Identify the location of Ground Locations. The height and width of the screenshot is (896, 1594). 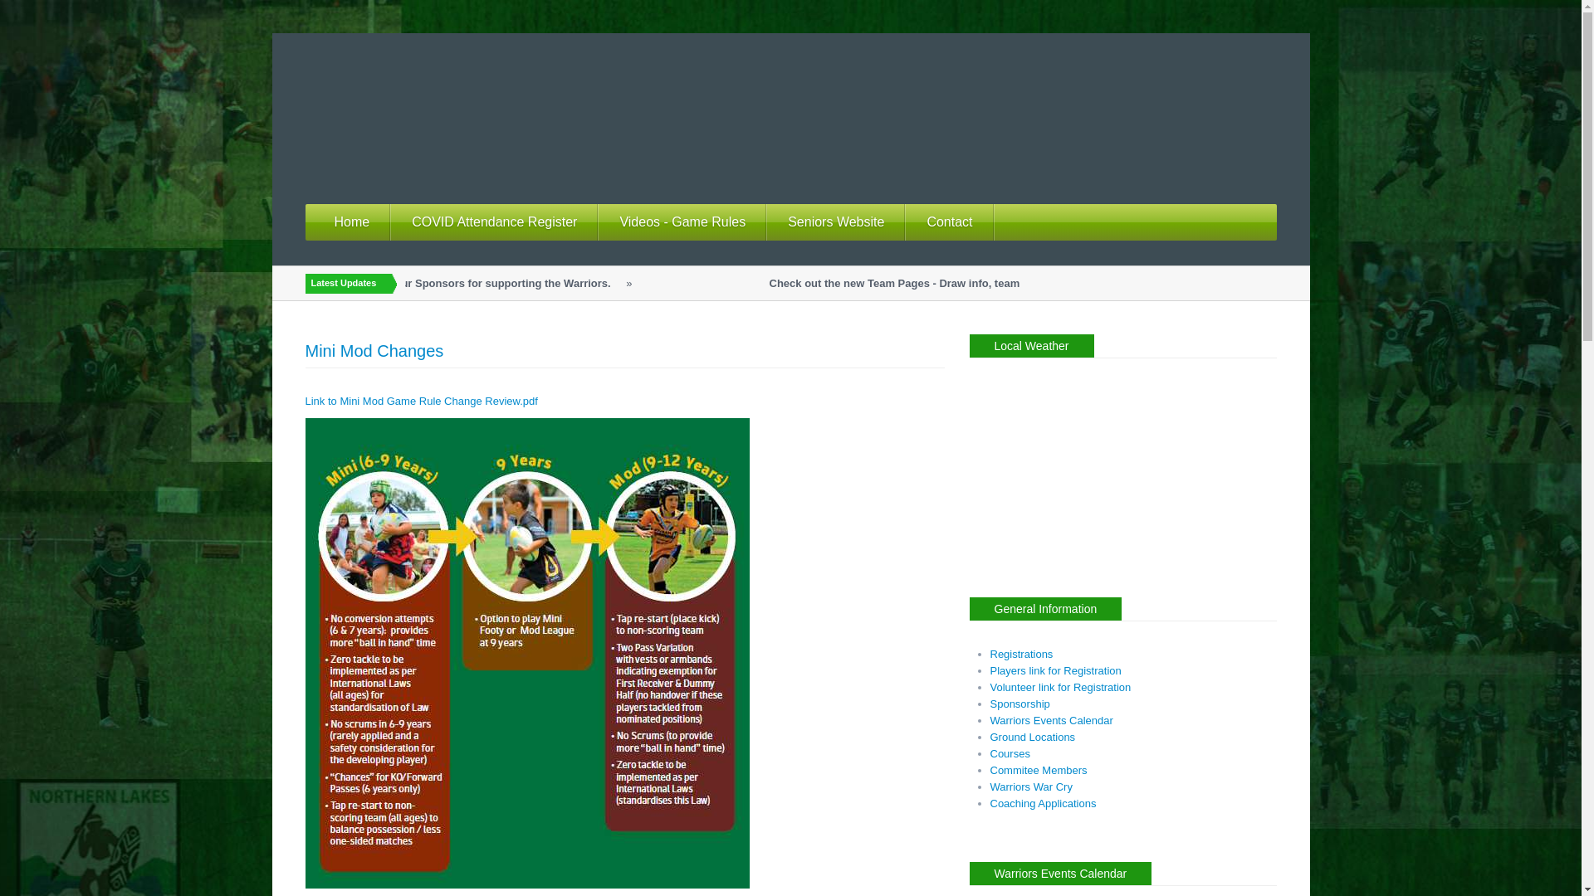
(1033, 737).